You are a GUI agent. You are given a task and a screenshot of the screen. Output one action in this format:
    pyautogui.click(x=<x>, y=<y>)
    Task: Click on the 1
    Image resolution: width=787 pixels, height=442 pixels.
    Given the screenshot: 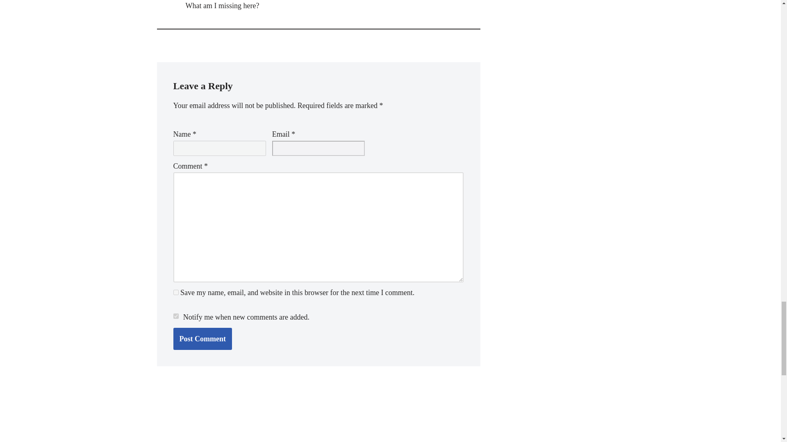 What is the action you would take?
    pyautogui.click(x=175, y=316)
    